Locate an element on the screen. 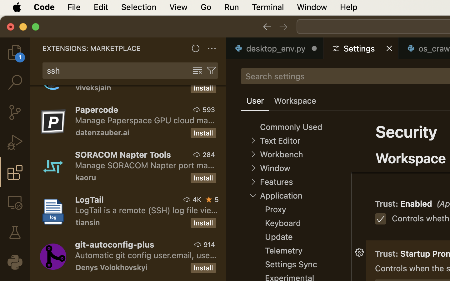 This screenshot has width=450, height=281. 4K is located at coordinates (197, 200).